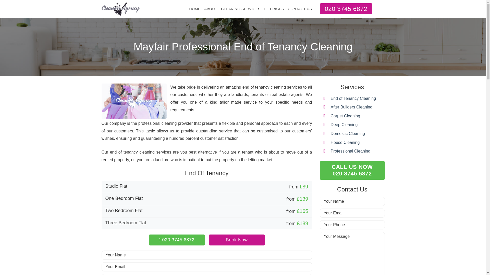 This screenshot has height=275, width=490. What do you see at coordinates (344, 124) in the screenshot?
I see `CLEANING SERVICES` at bounding box center [344, 124].